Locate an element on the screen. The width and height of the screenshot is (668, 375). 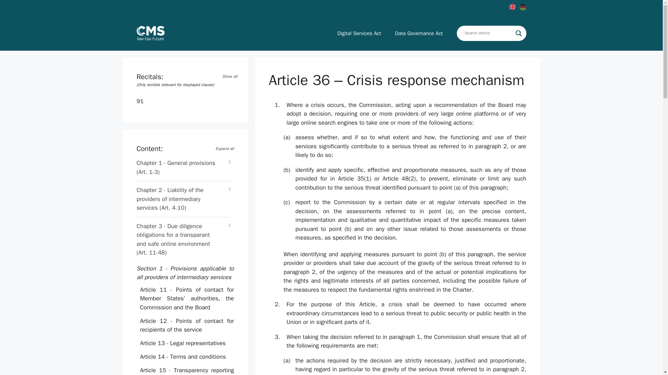
Digital Services Act is located at coordinates (359, 33).